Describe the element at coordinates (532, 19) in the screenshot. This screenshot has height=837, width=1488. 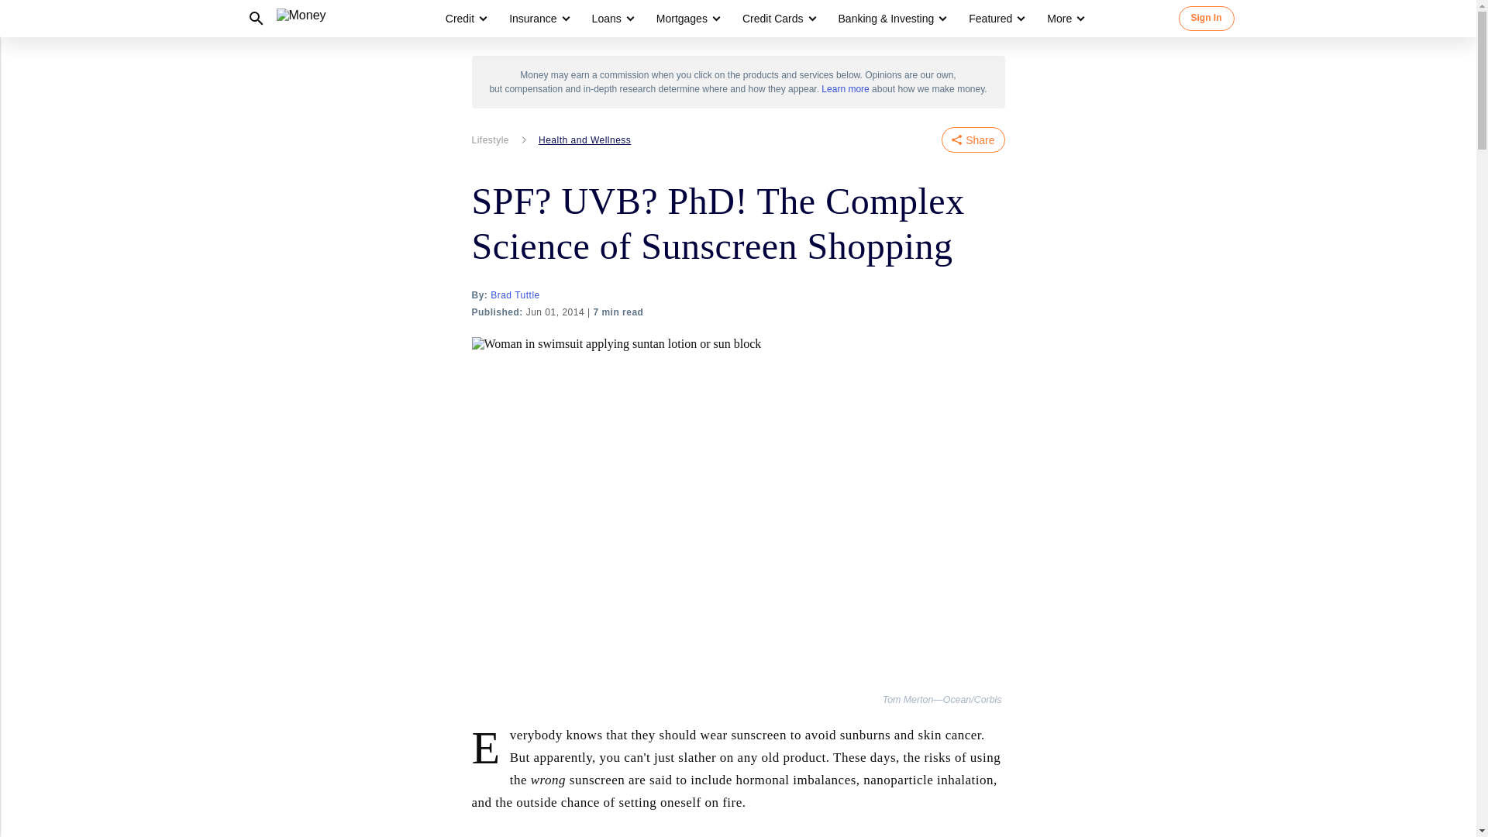
I see `Insurance` at that location.